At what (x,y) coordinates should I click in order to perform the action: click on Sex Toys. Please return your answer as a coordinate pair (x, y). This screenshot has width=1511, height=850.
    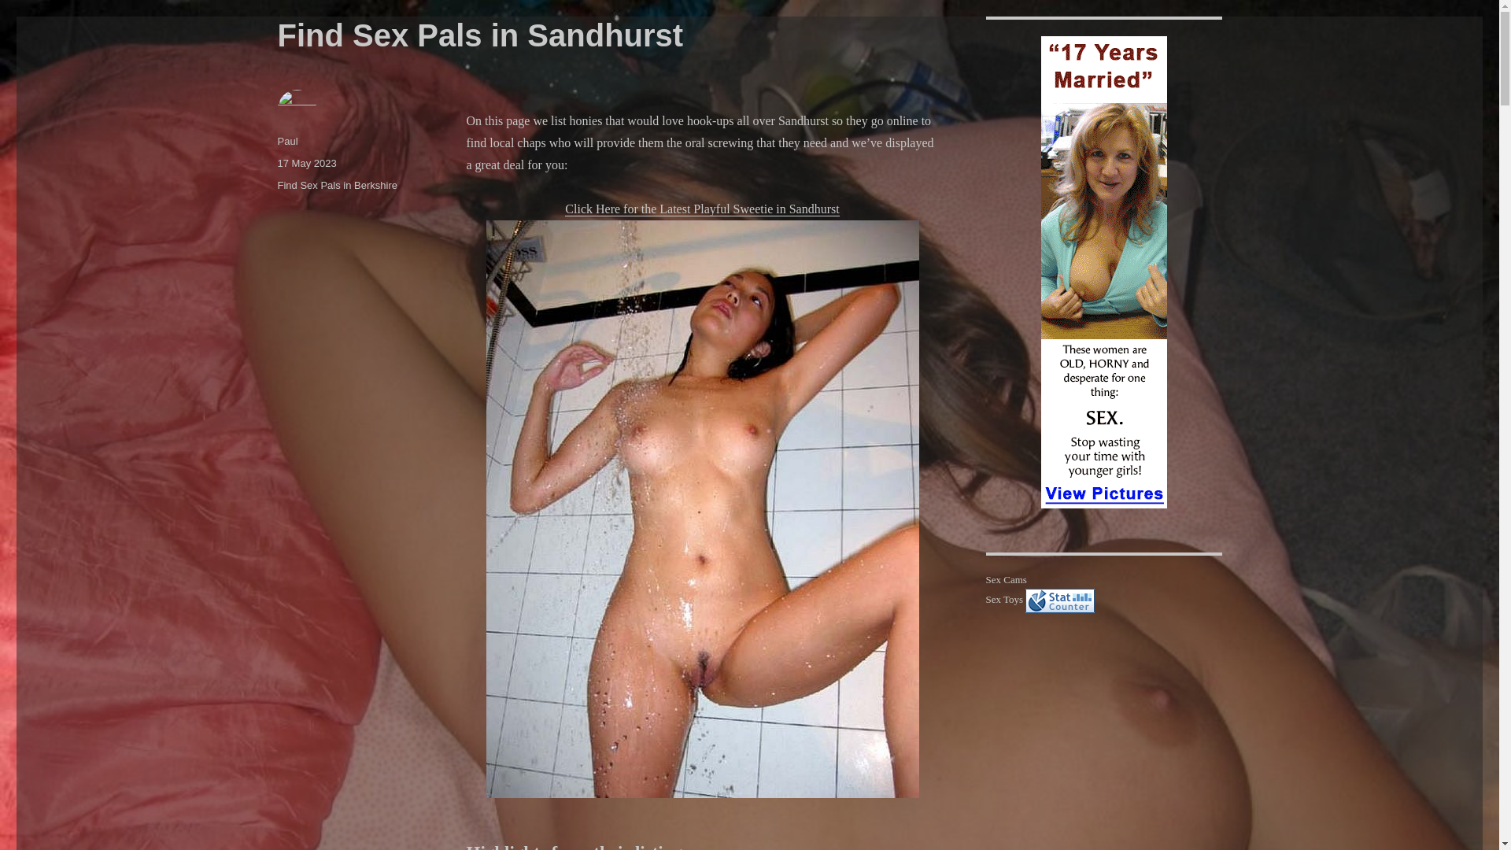
    Looking at the image, I should click on (1003, 598).